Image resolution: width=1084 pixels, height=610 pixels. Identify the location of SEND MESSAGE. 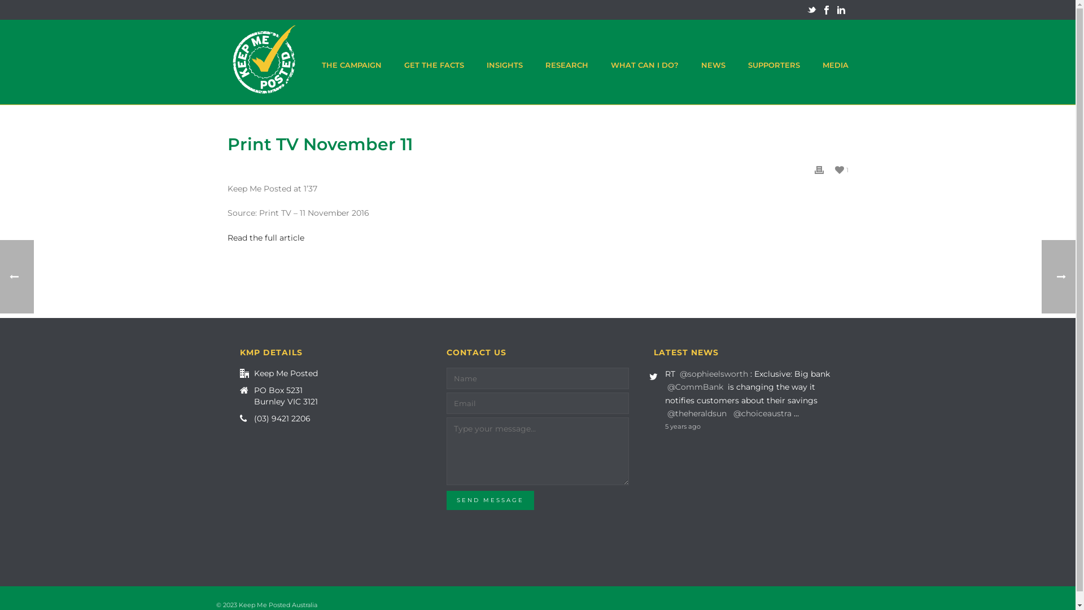
(490, 500).